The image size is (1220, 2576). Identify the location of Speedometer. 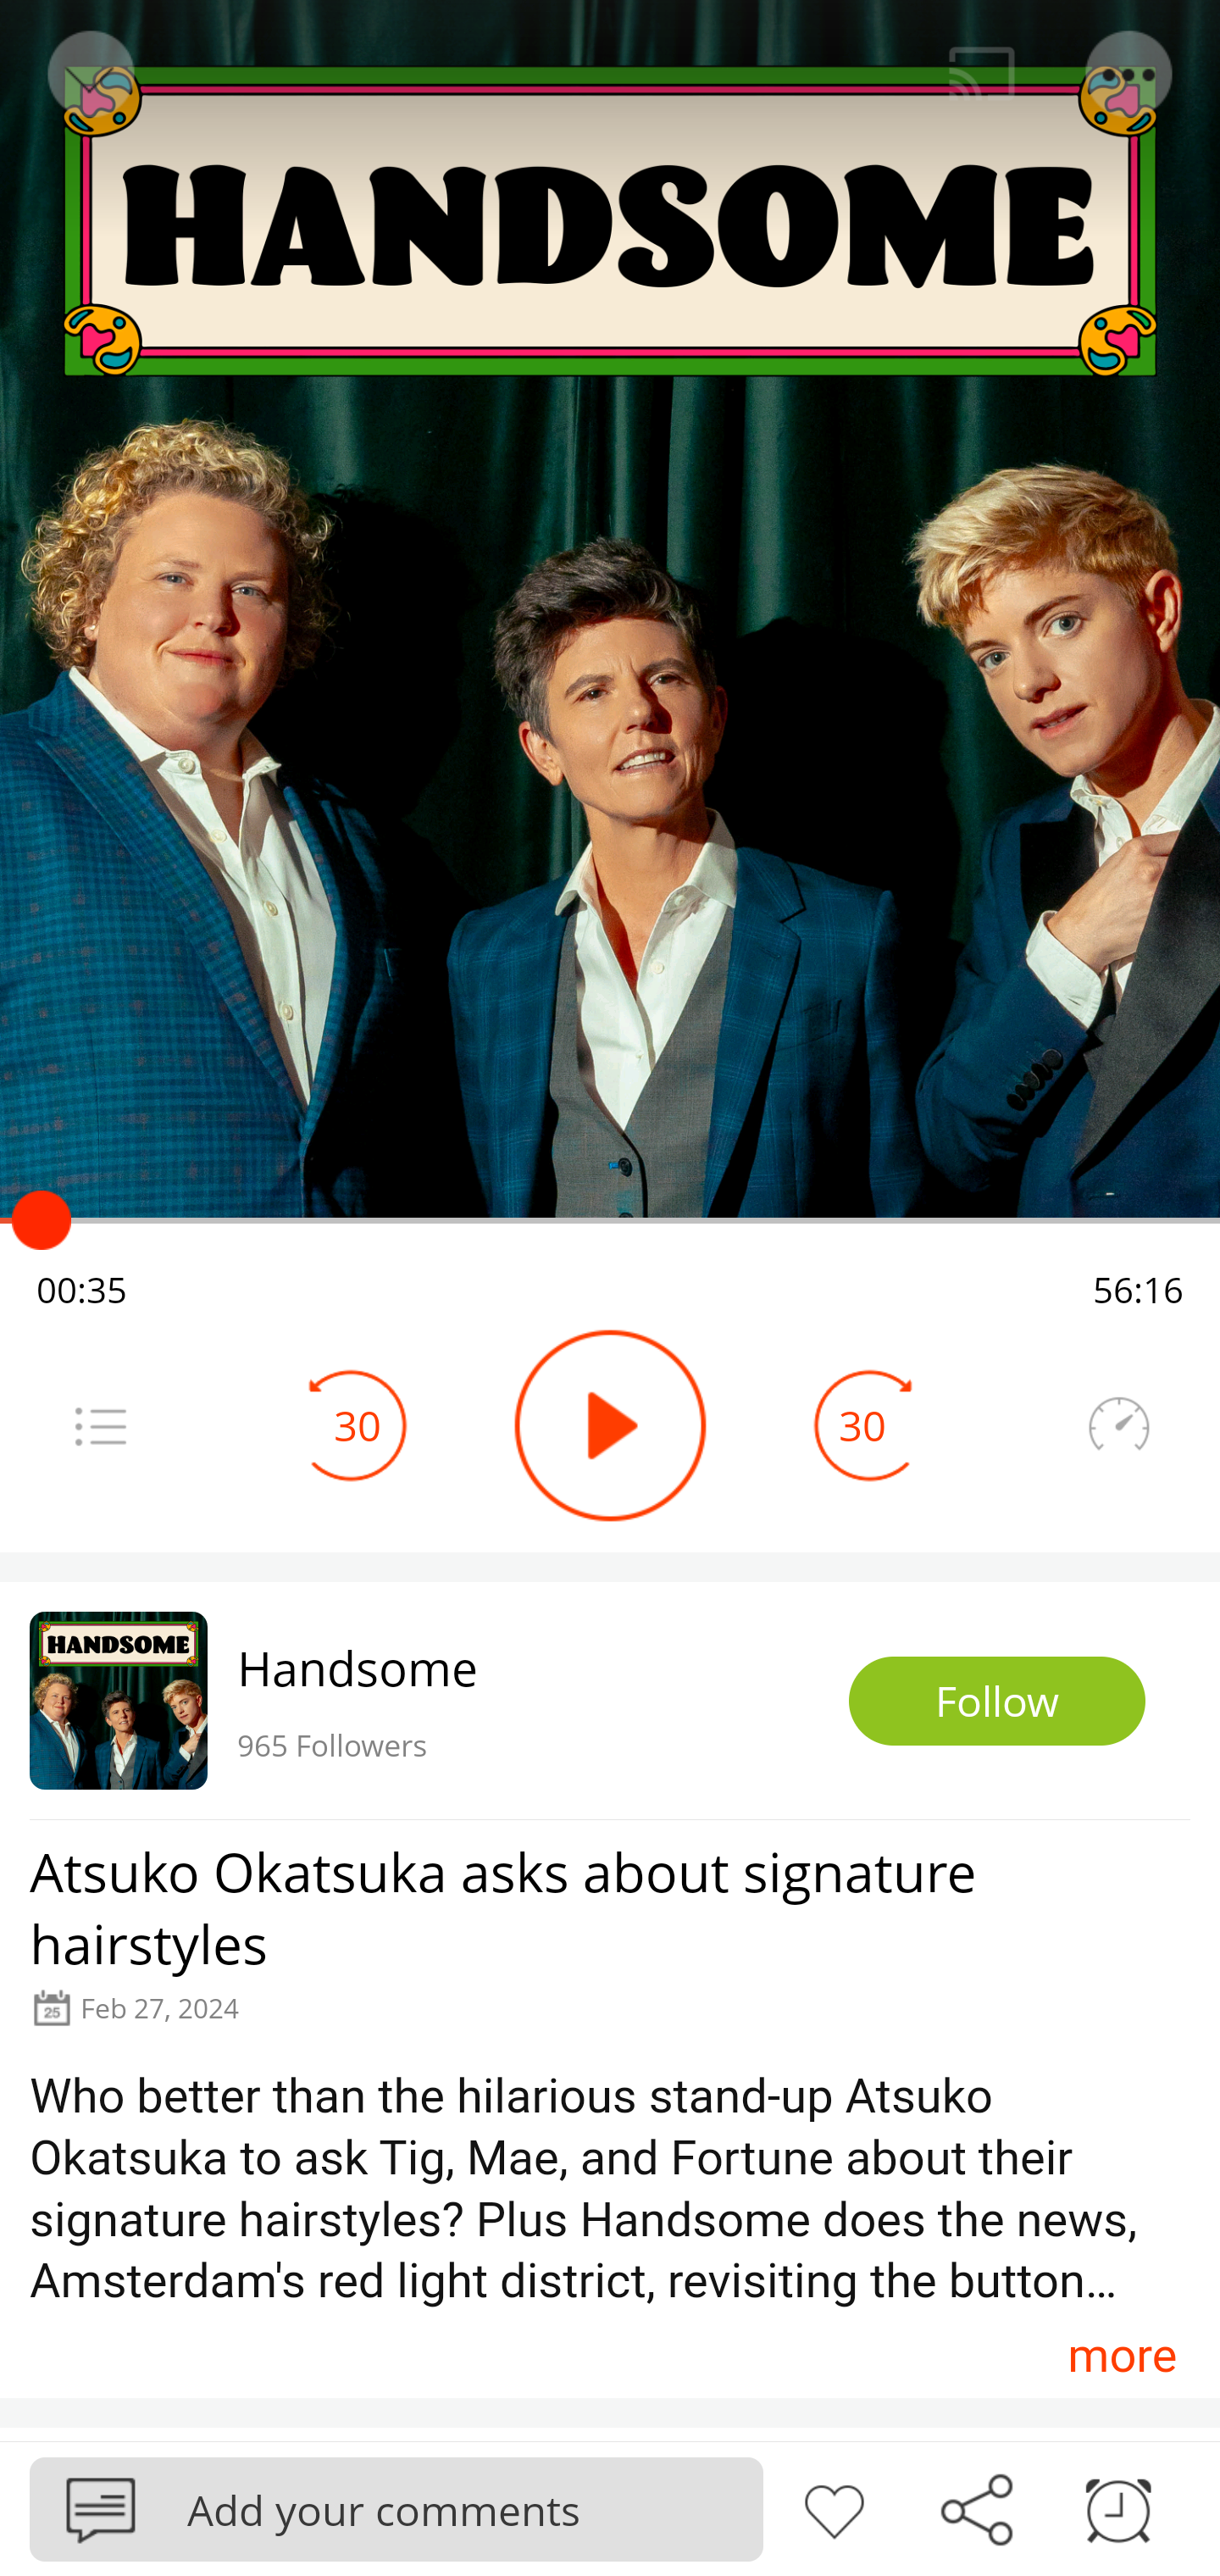
(1118, 1425).